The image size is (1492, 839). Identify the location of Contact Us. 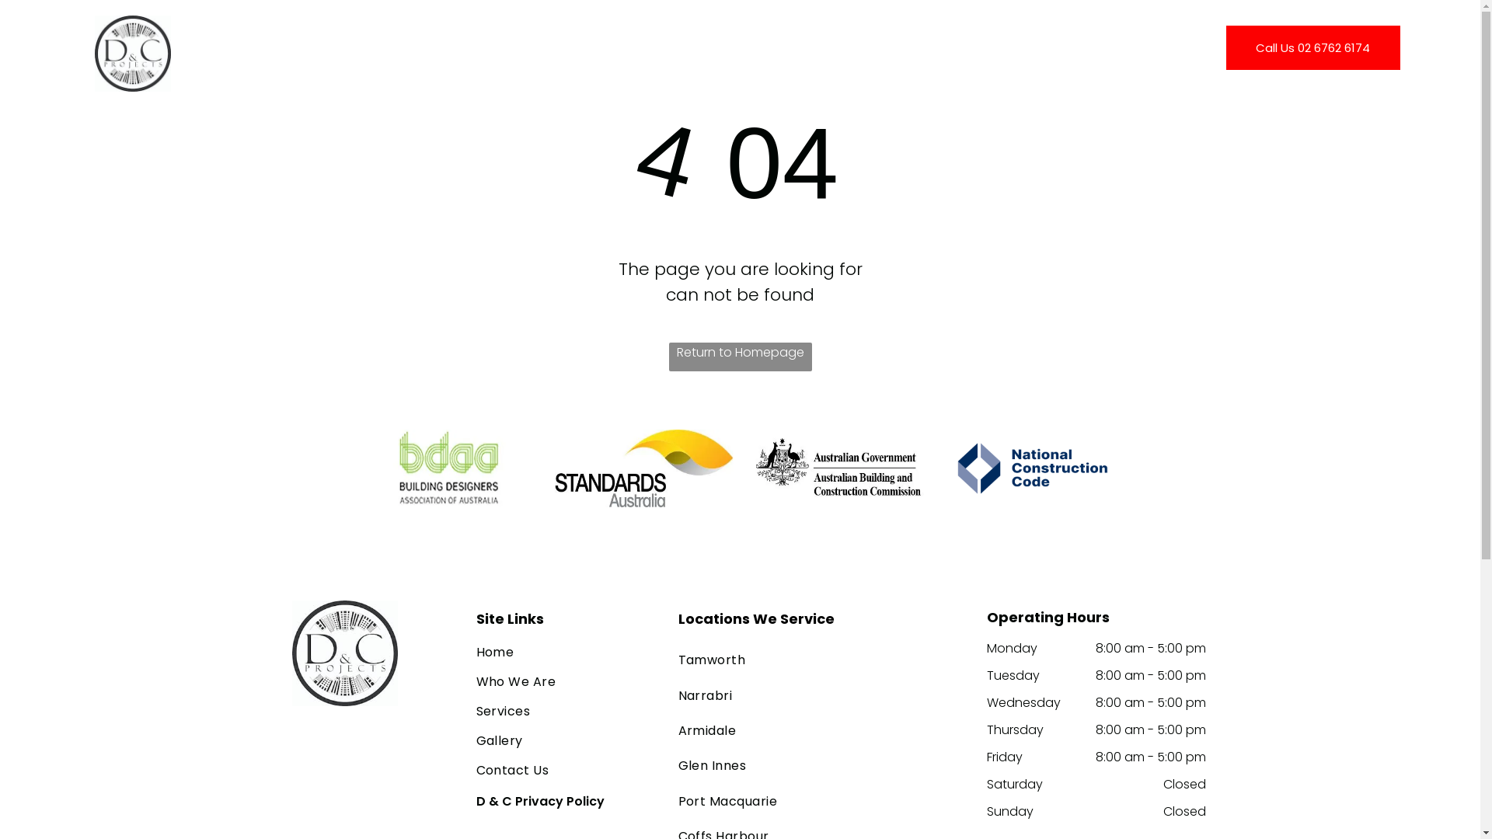
(948, 53).